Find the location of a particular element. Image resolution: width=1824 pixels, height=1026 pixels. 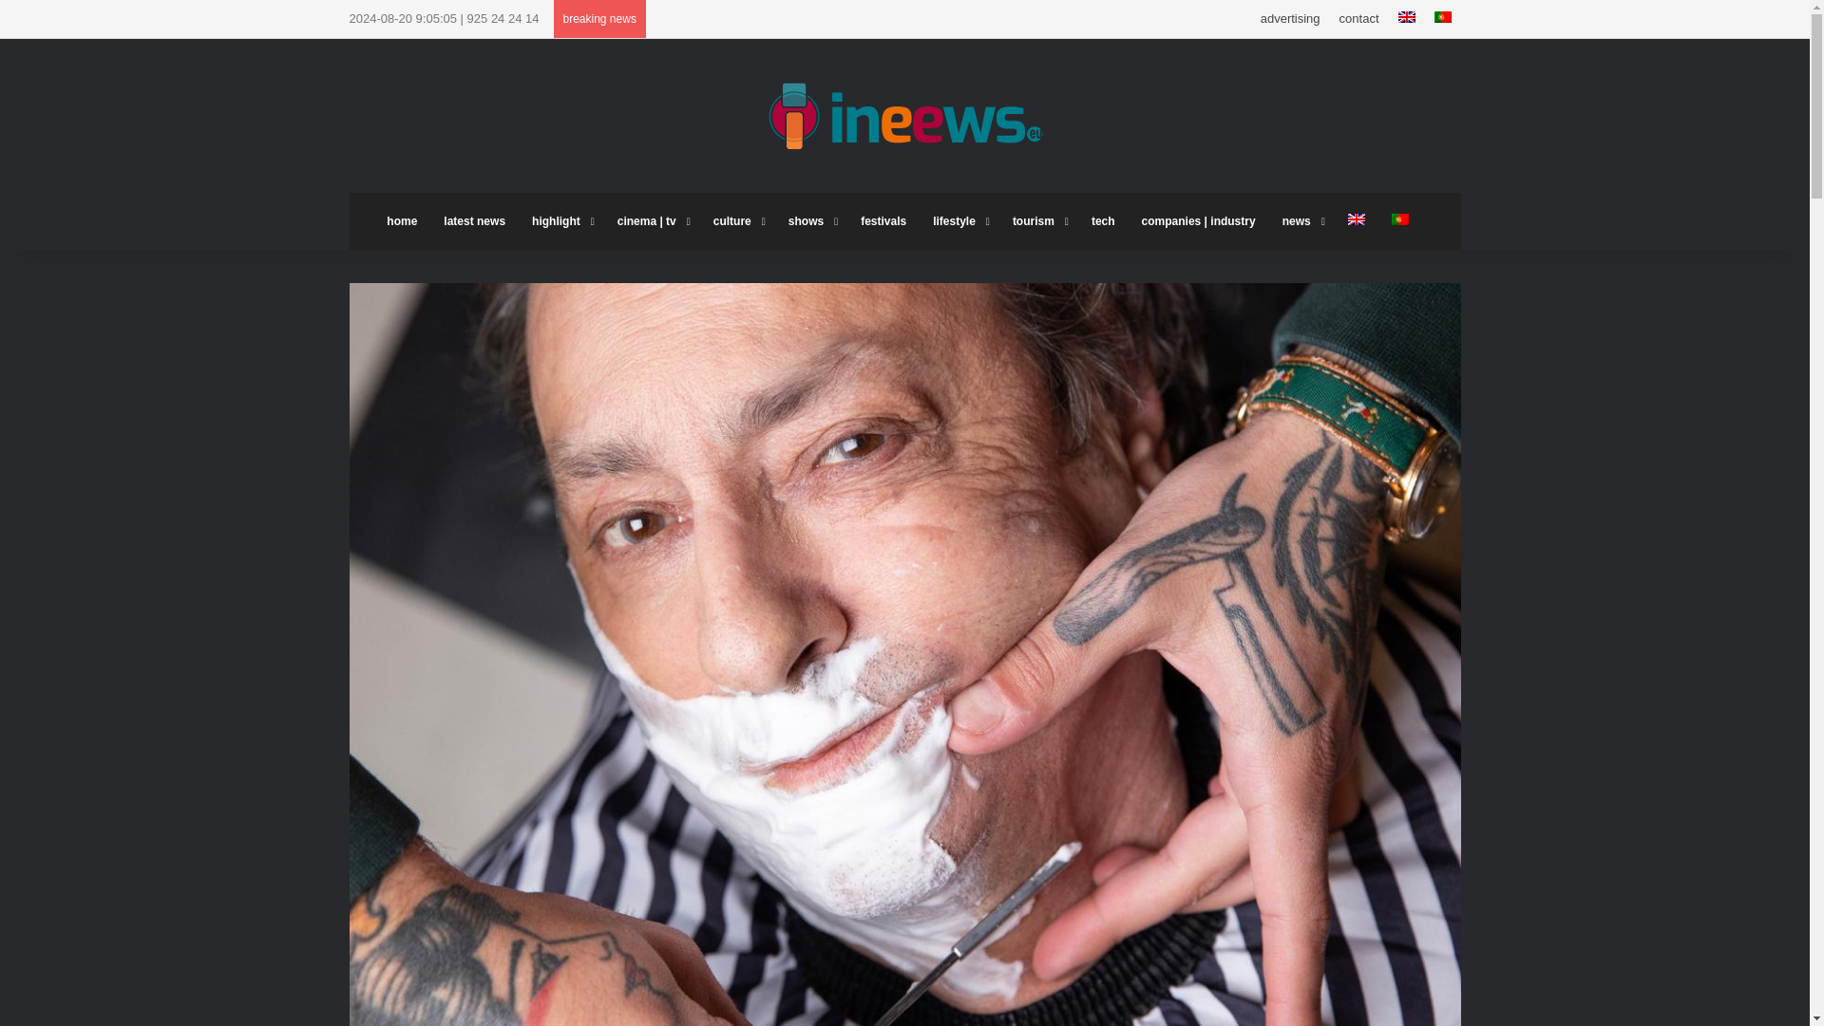

culture is located at coordinates (737, 221).